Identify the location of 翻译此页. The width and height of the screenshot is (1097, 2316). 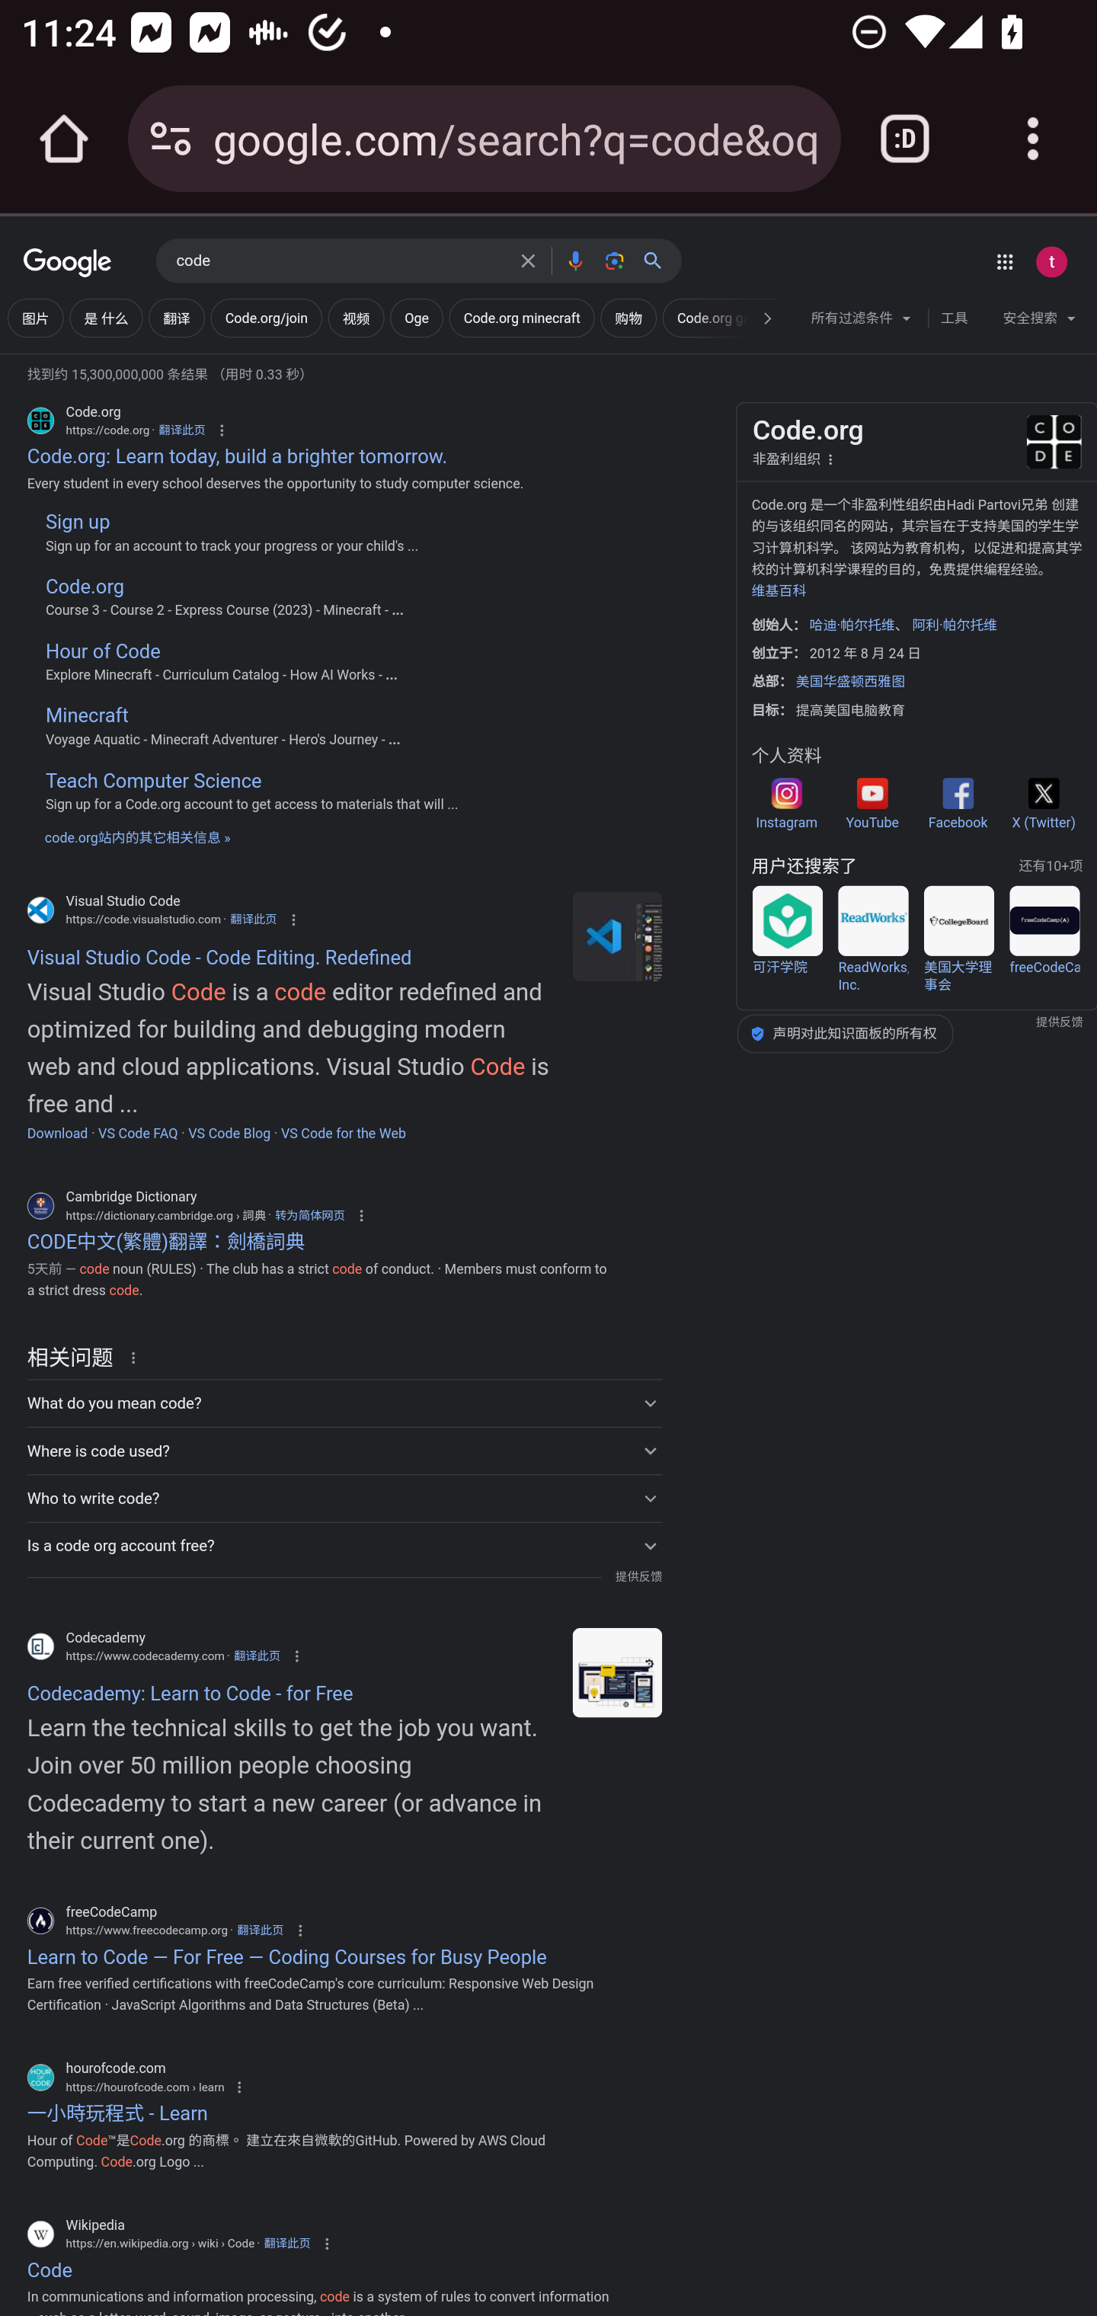
(256, 1655).